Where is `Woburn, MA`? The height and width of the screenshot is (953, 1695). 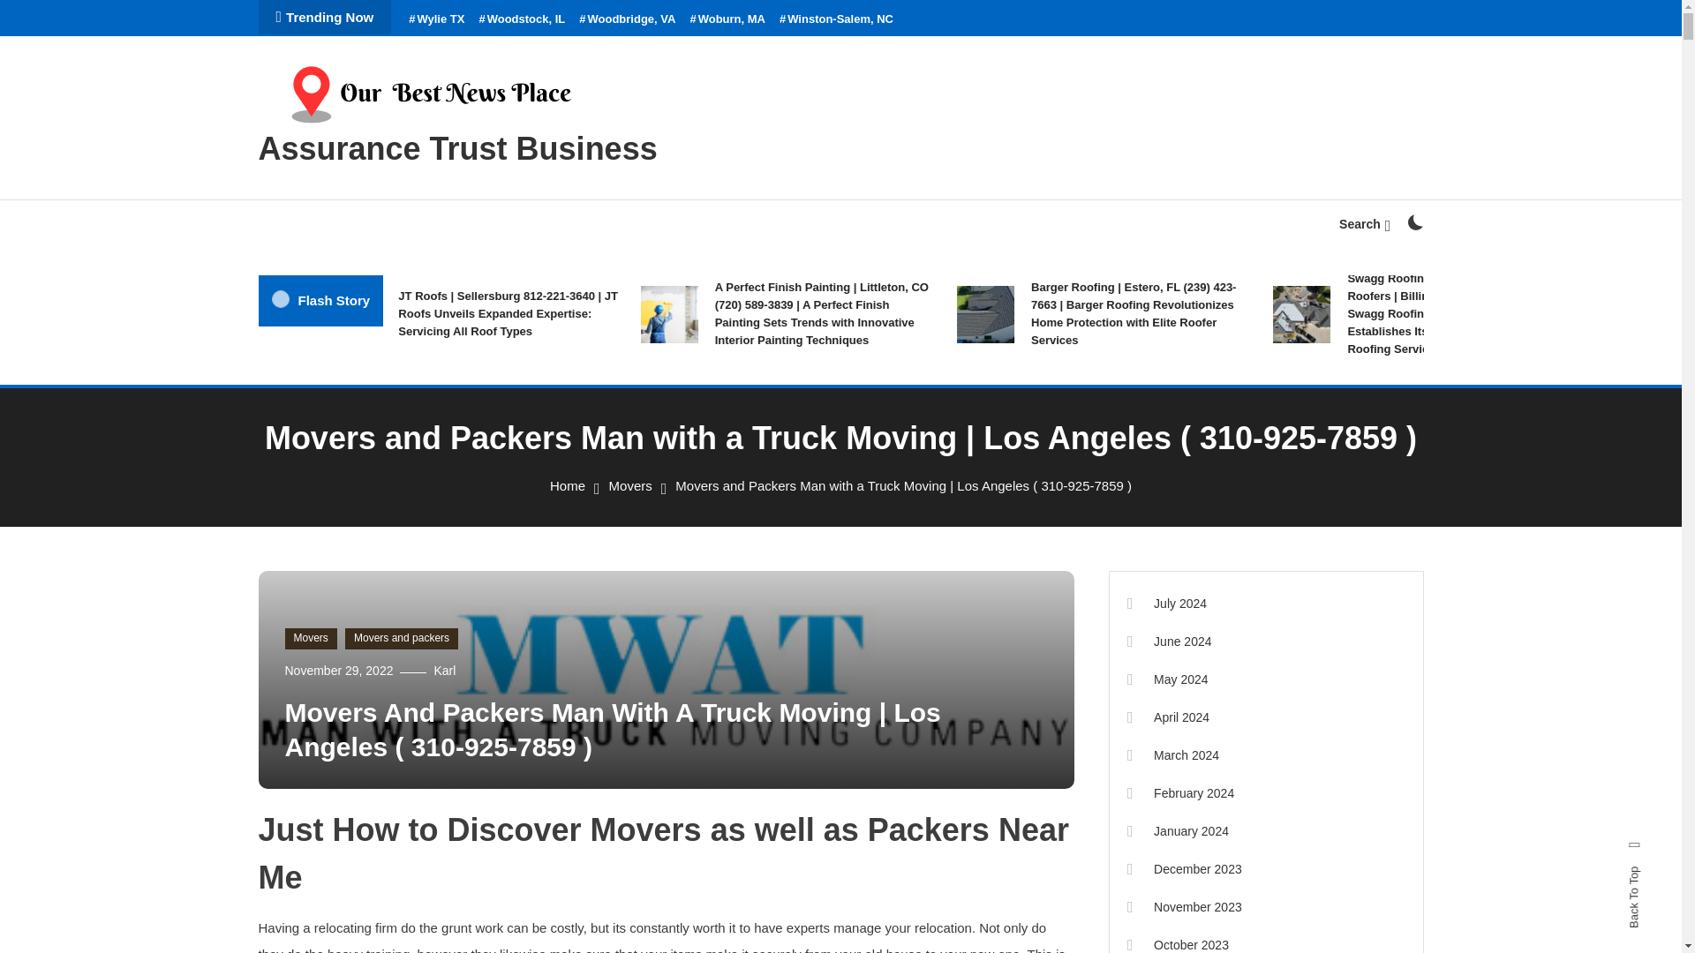
Woburn, MA is located at coordinates (727, 19).